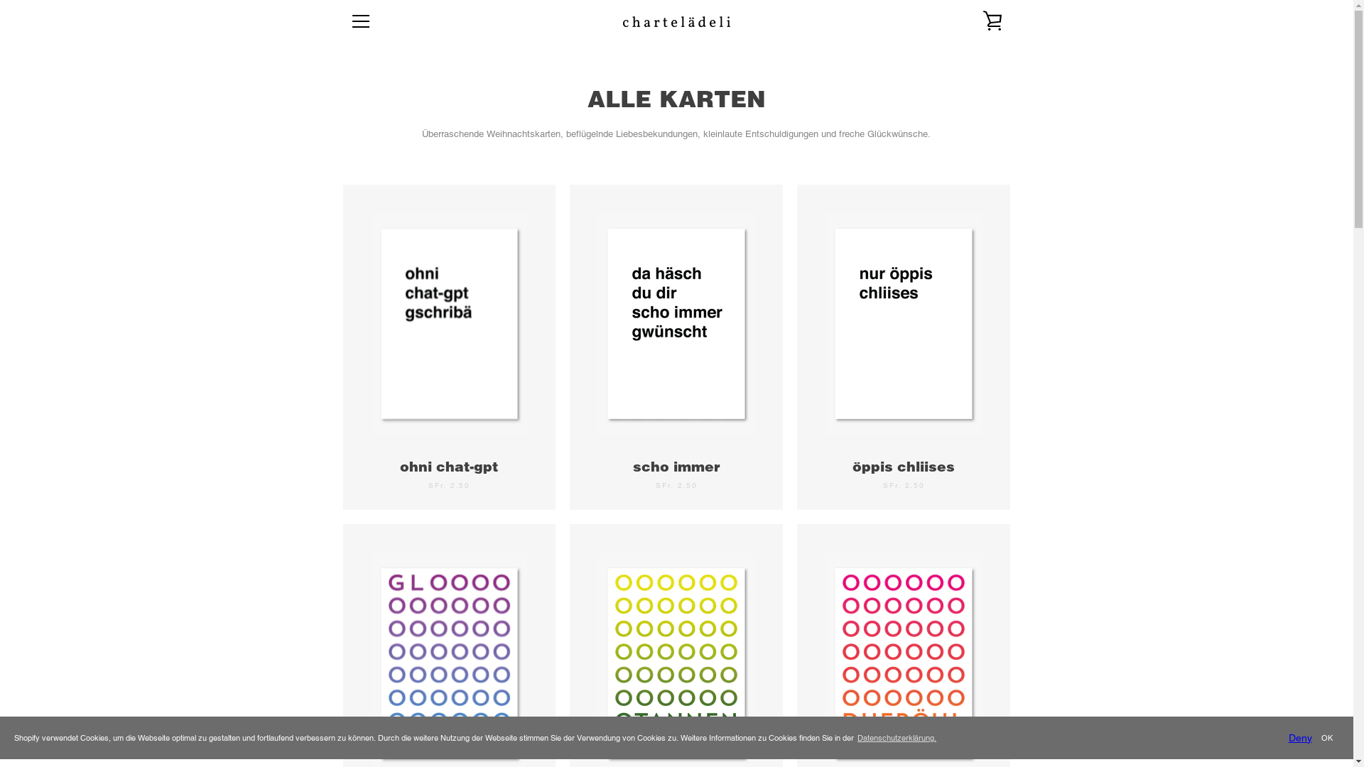  I want to click on AGB, so click(533, 609).